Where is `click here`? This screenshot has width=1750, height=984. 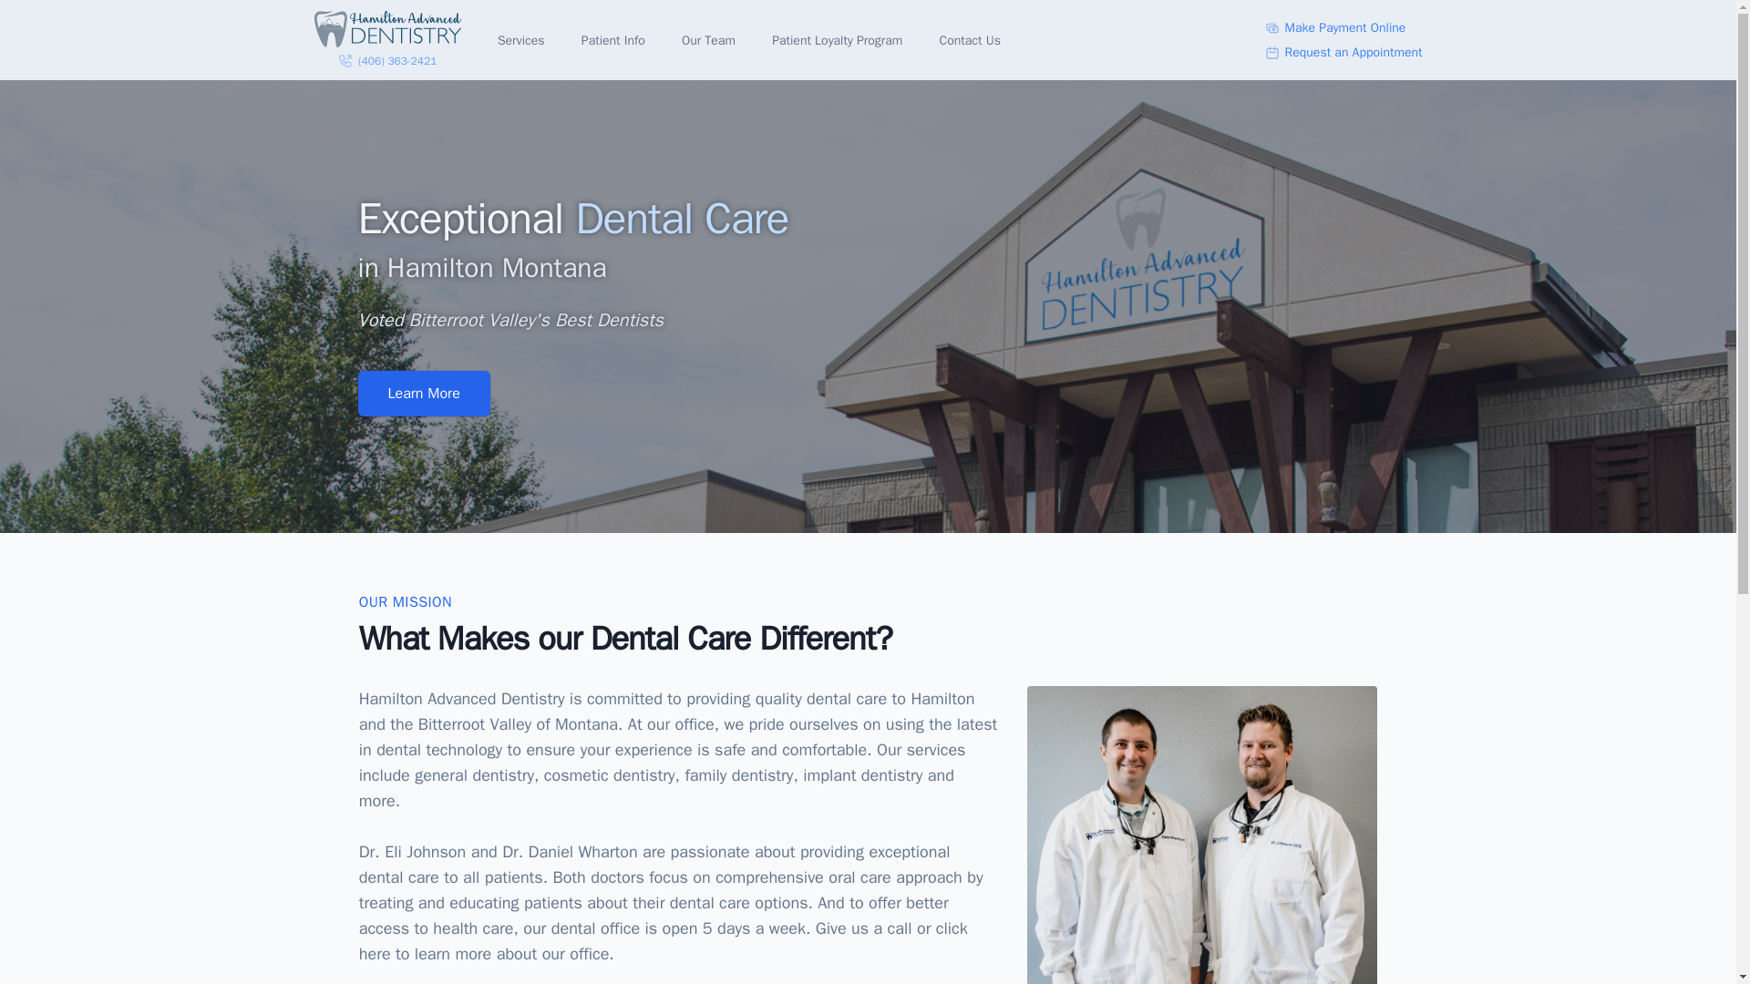
click here is located at coordinates (663, 940).